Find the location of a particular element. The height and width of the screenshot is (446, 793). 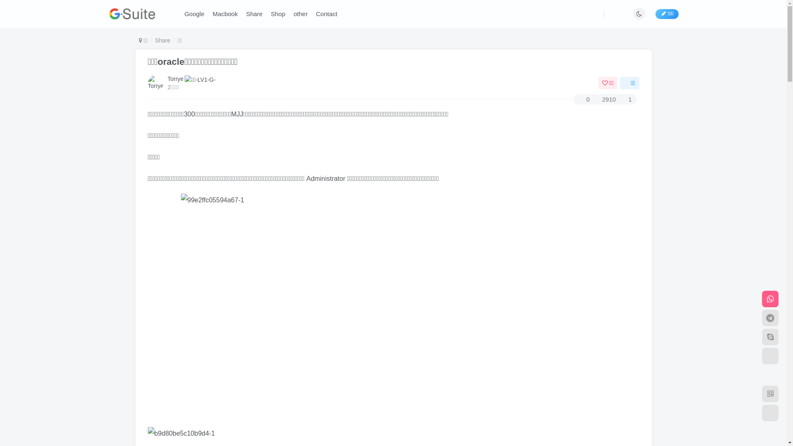

Google is located at coordinates (194, 14).